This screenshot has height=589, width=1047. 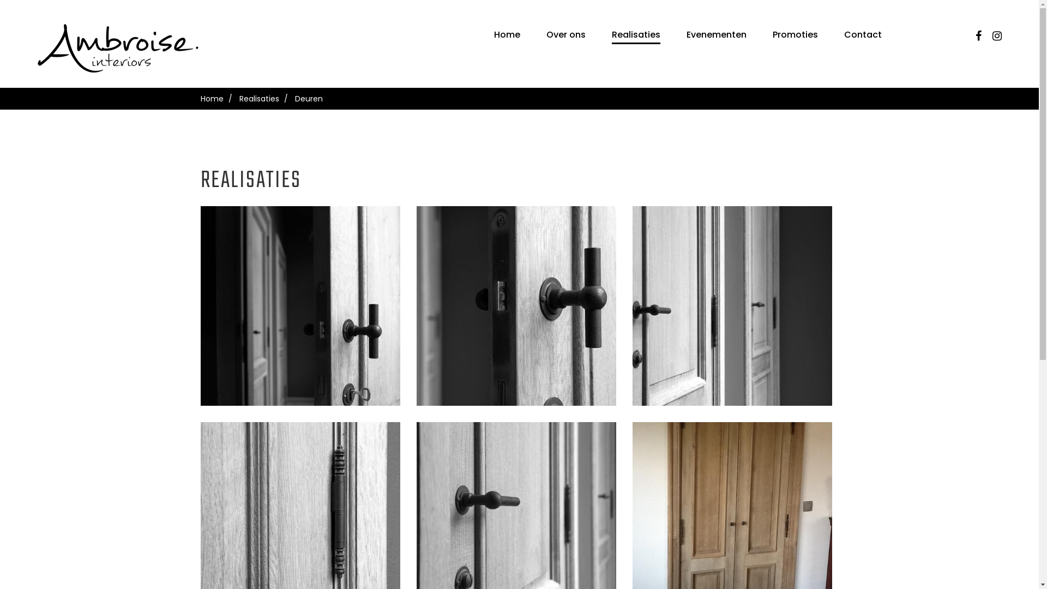 What do you see at coordinates (978, 36) in the screenshot?
I see `Facebook` at bounding box center [978, 36].